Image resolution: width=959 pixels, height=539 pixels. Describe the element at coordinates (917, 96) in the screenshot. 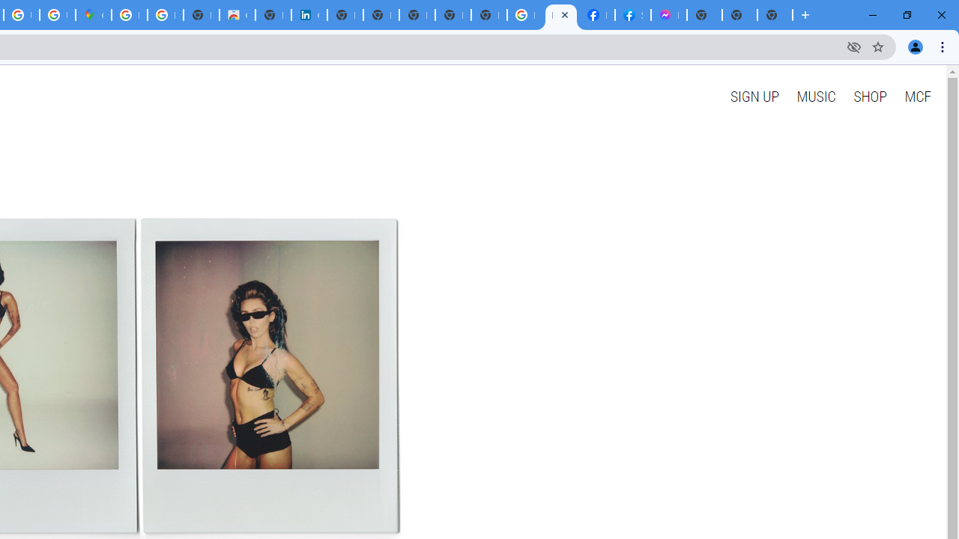

I see `MCF` at that location.